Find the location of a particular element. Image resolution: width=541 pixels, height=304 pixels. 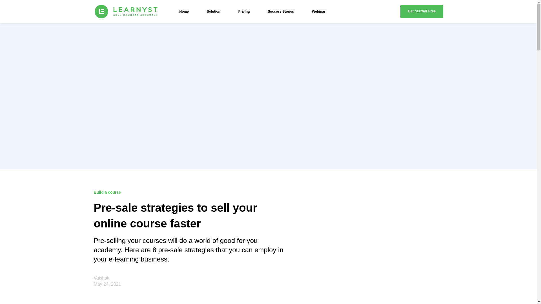

Solution is located at coordinates (213, 11).